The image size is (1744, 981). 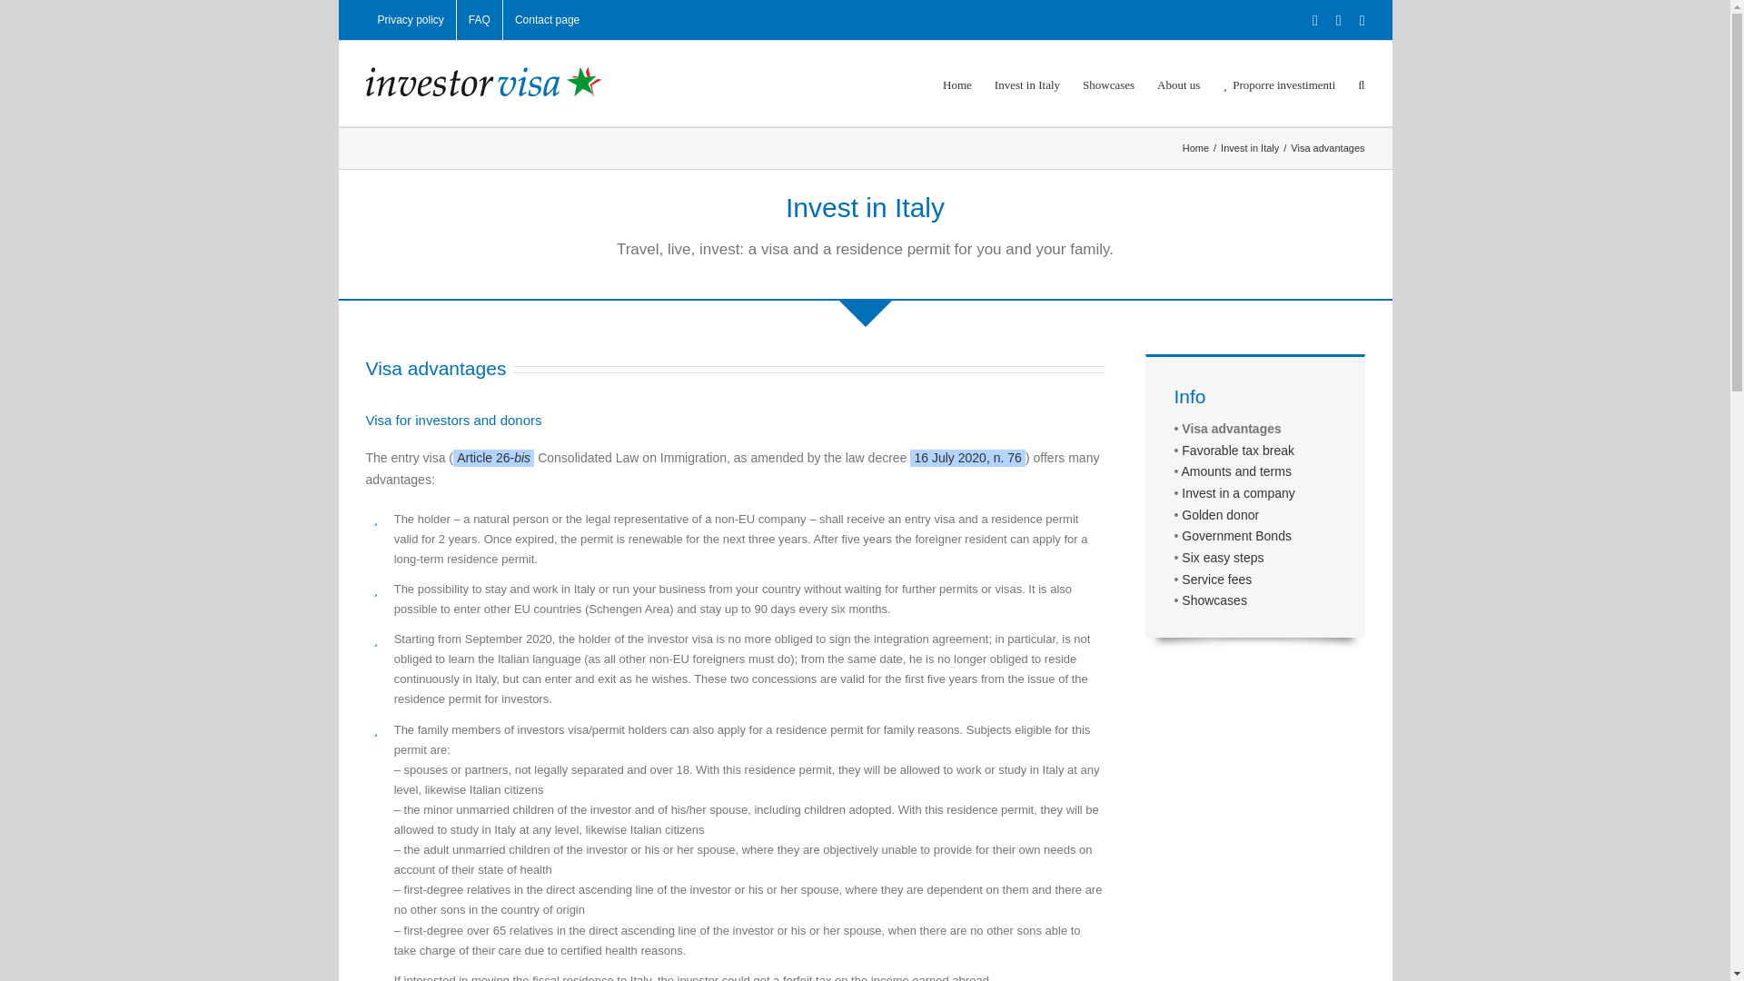 What do you see at coordinates (1223, 558) in the screenshot?
I see `Six easy steps` at bounding box center [1223, 558].